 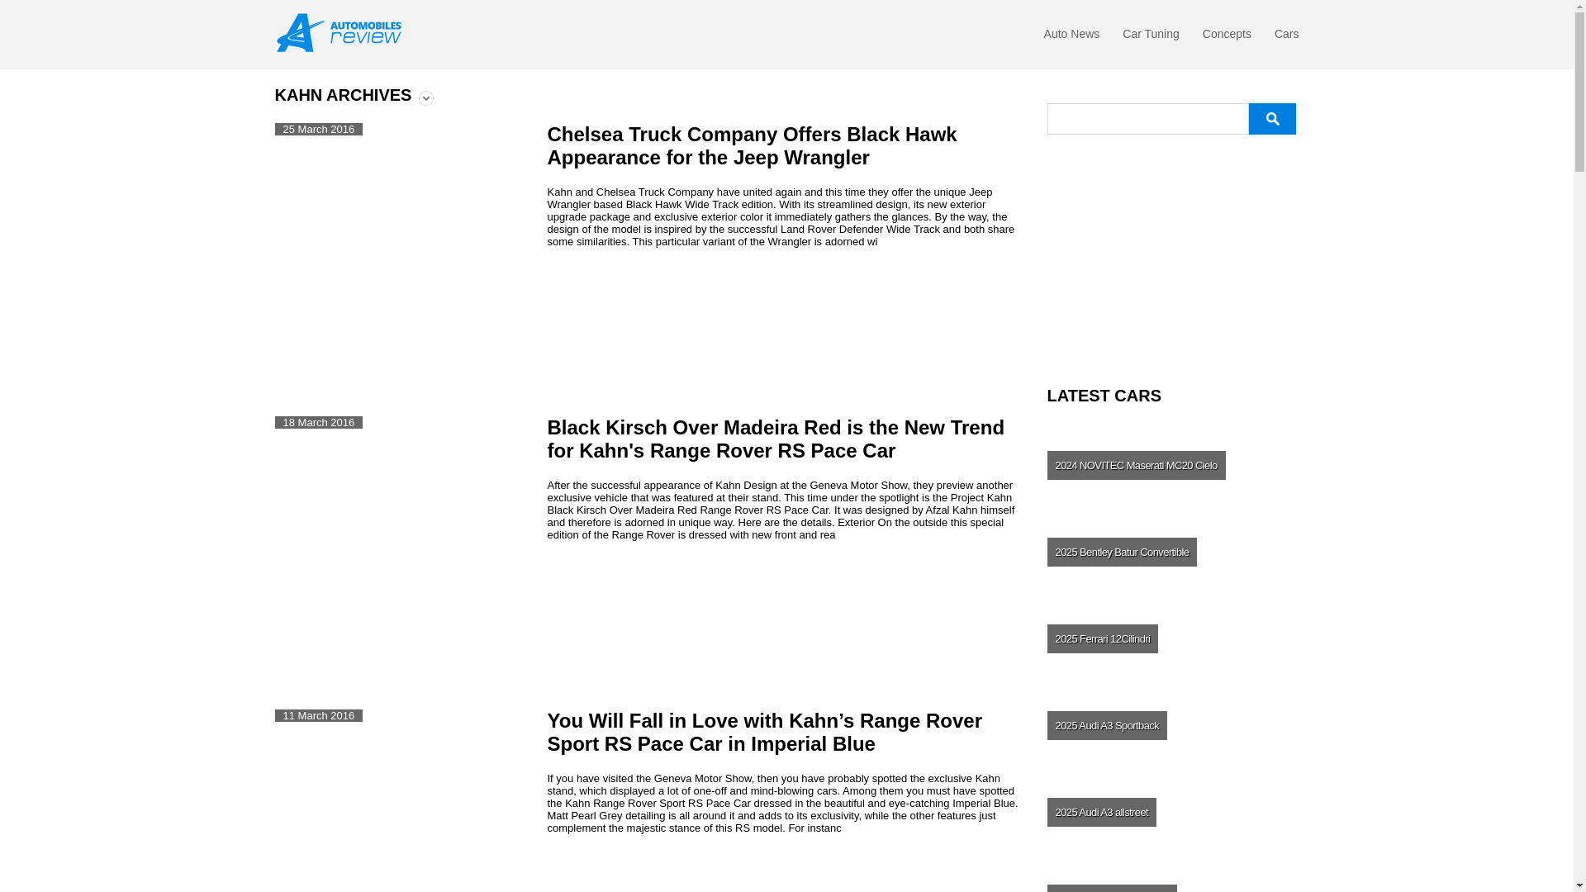 What do you see at coordinates (1226, 38) in the screenshot?
I see `Concepts` at bounding box center [1226, 38].